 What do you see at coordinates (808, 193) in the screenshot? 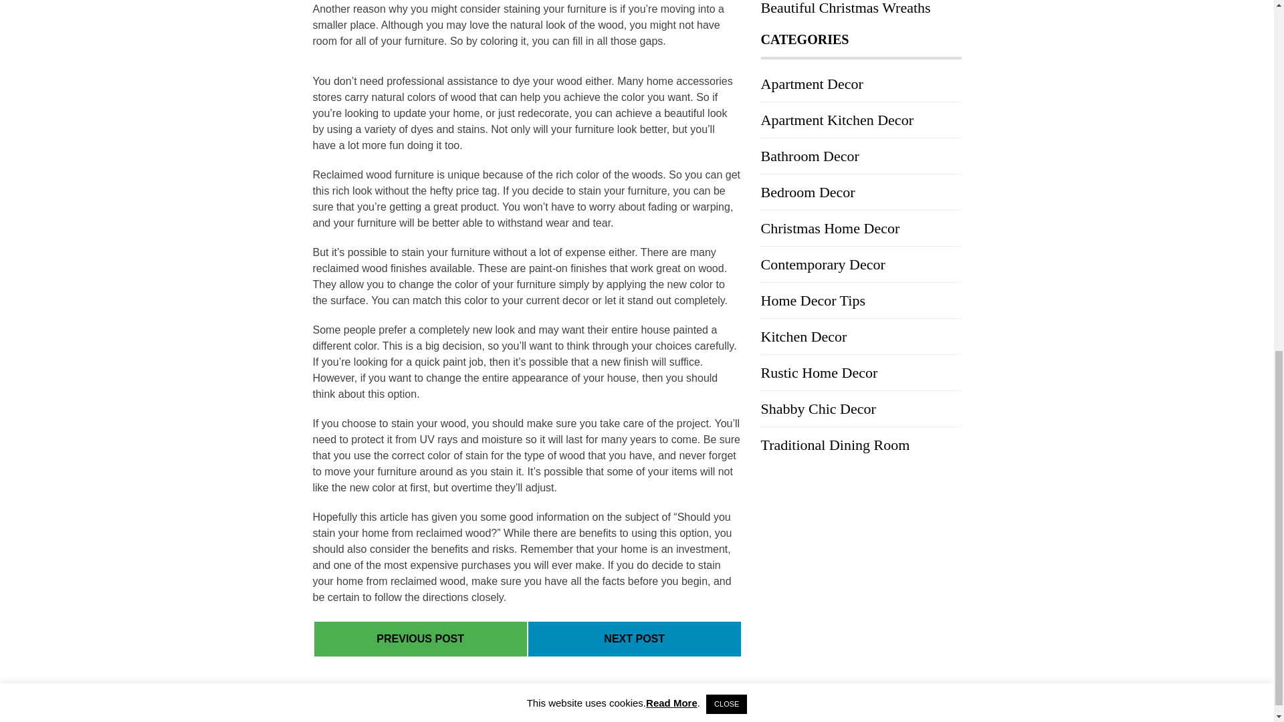
I see `Bedroom Decor` at bounding box center [808, 193].